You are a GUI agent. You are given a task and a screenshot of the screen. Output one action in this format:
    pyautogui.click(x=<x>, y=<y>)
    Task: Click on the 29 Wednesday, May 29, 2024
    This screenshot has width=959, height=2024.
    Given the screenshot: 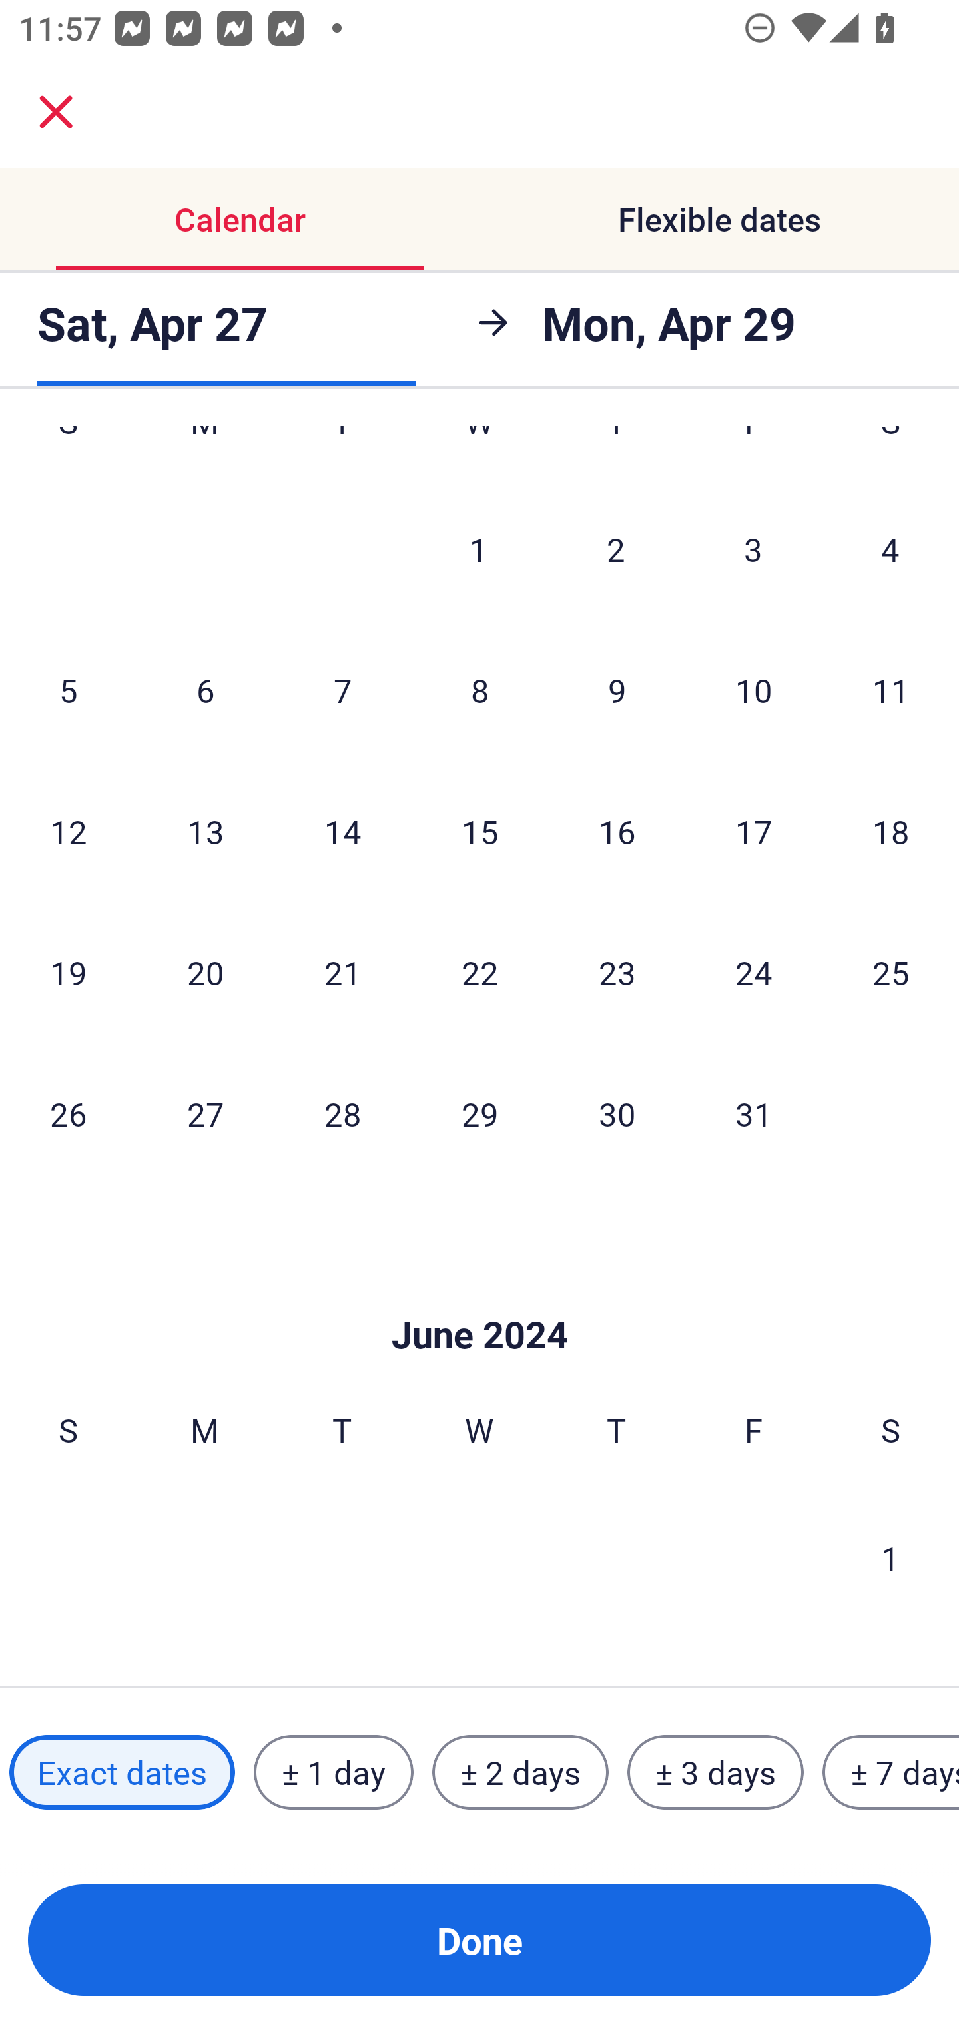 What is the action you would take?
    pyautogui.click(x=479, y=1113)
    